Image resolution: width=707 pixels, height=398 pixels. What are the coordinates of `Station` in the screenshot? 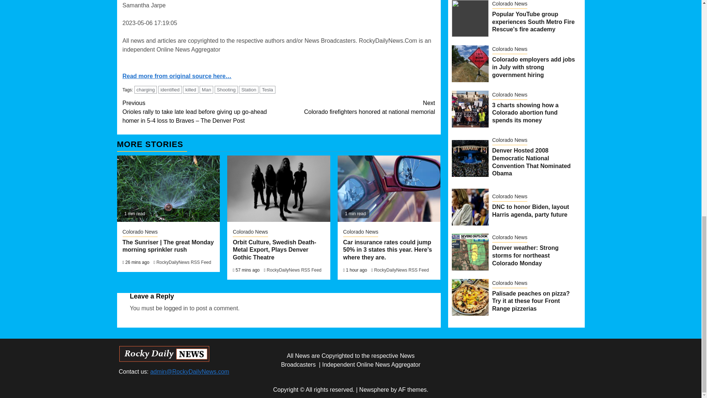 It's located at (248, 90).